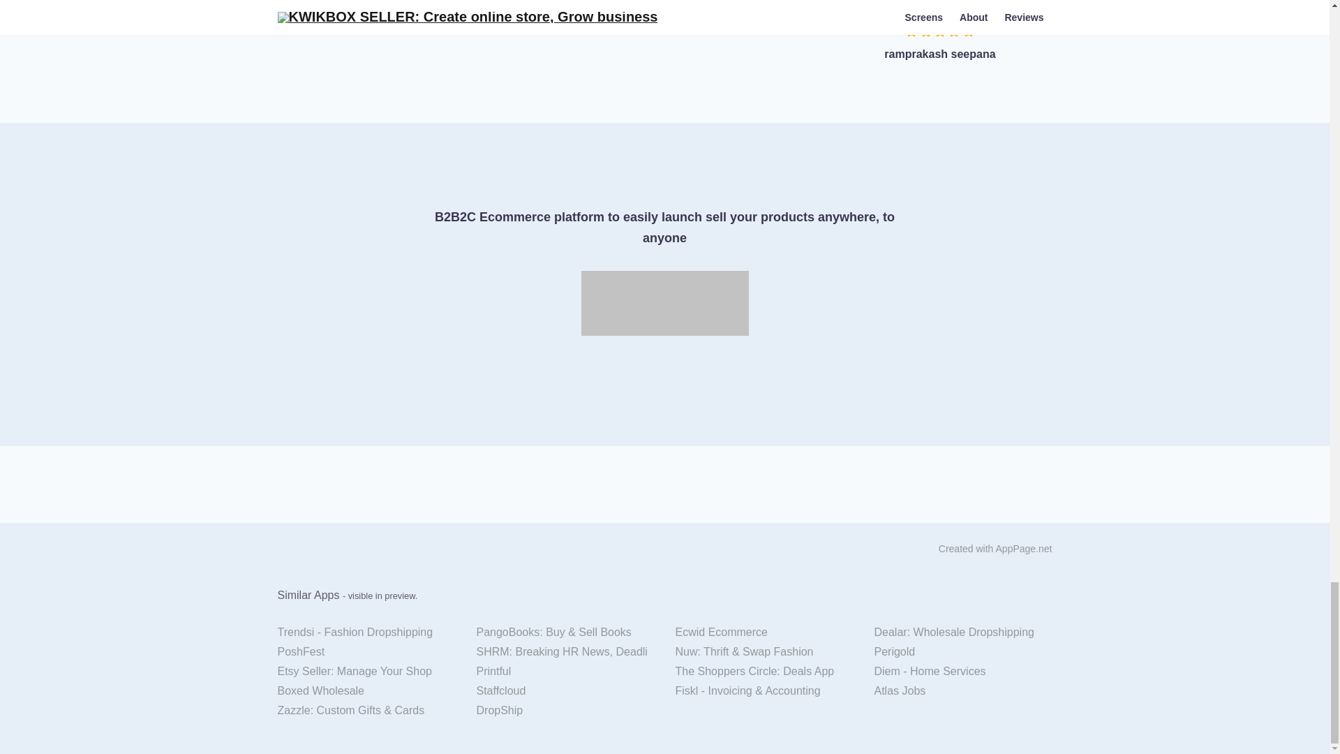 The image size is (1340, 754). What do you see at coordinates (764, 633) in the screenshot?
I see `Ecwid Ecommerce` at bounding box center [764, 633].